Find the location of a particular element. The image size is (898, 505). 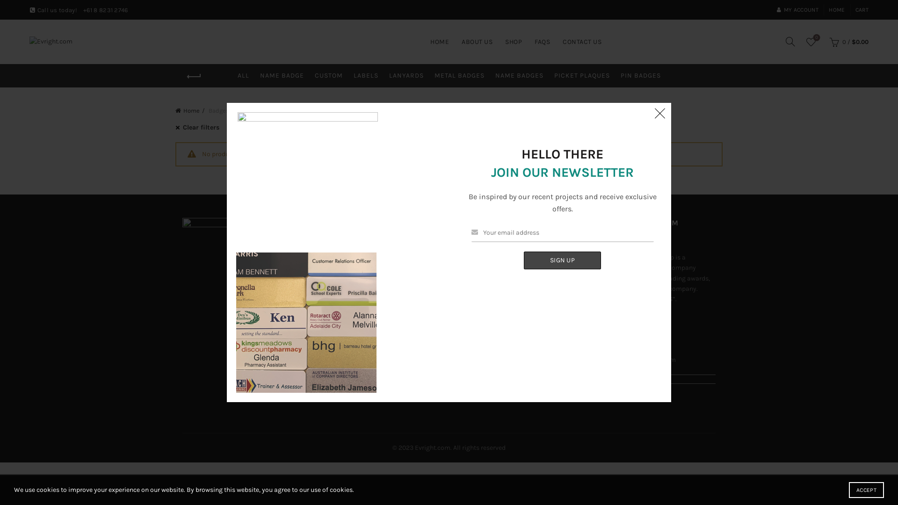

HOME is located at coordinates (837, 10).